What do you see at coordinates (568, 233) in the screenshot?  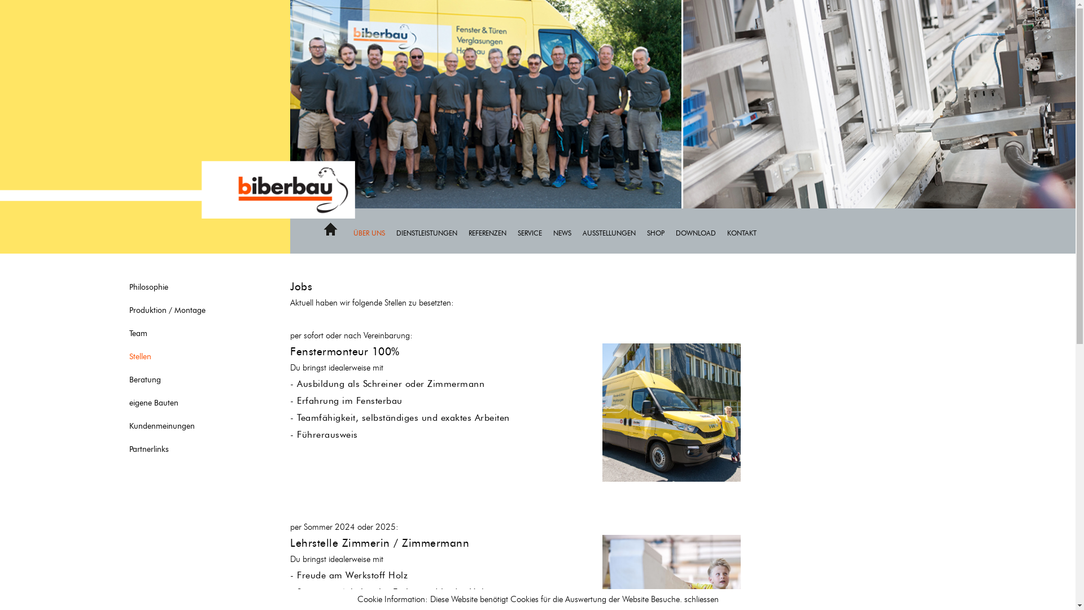 I see `NEWS` at bounding box center [568, 233].